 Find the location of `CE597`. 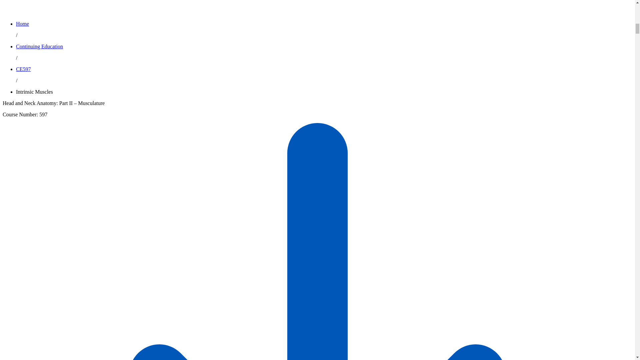

CE597 is located at coordinates (23, 69).